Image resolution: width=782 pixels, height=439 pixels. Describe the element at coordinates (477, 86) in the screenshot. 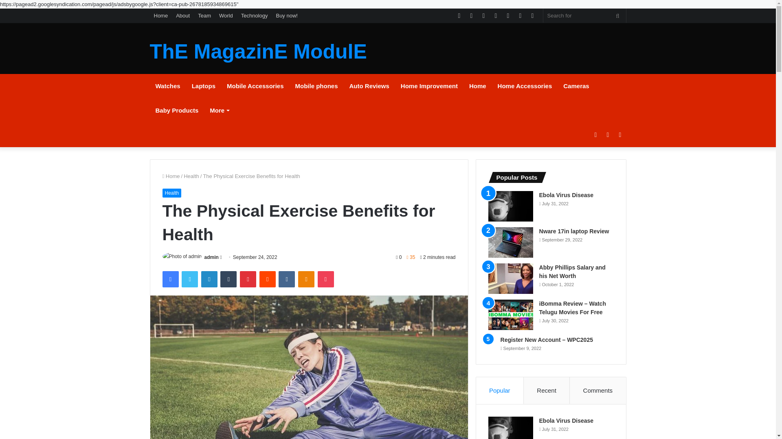

I see `Home` at that location.